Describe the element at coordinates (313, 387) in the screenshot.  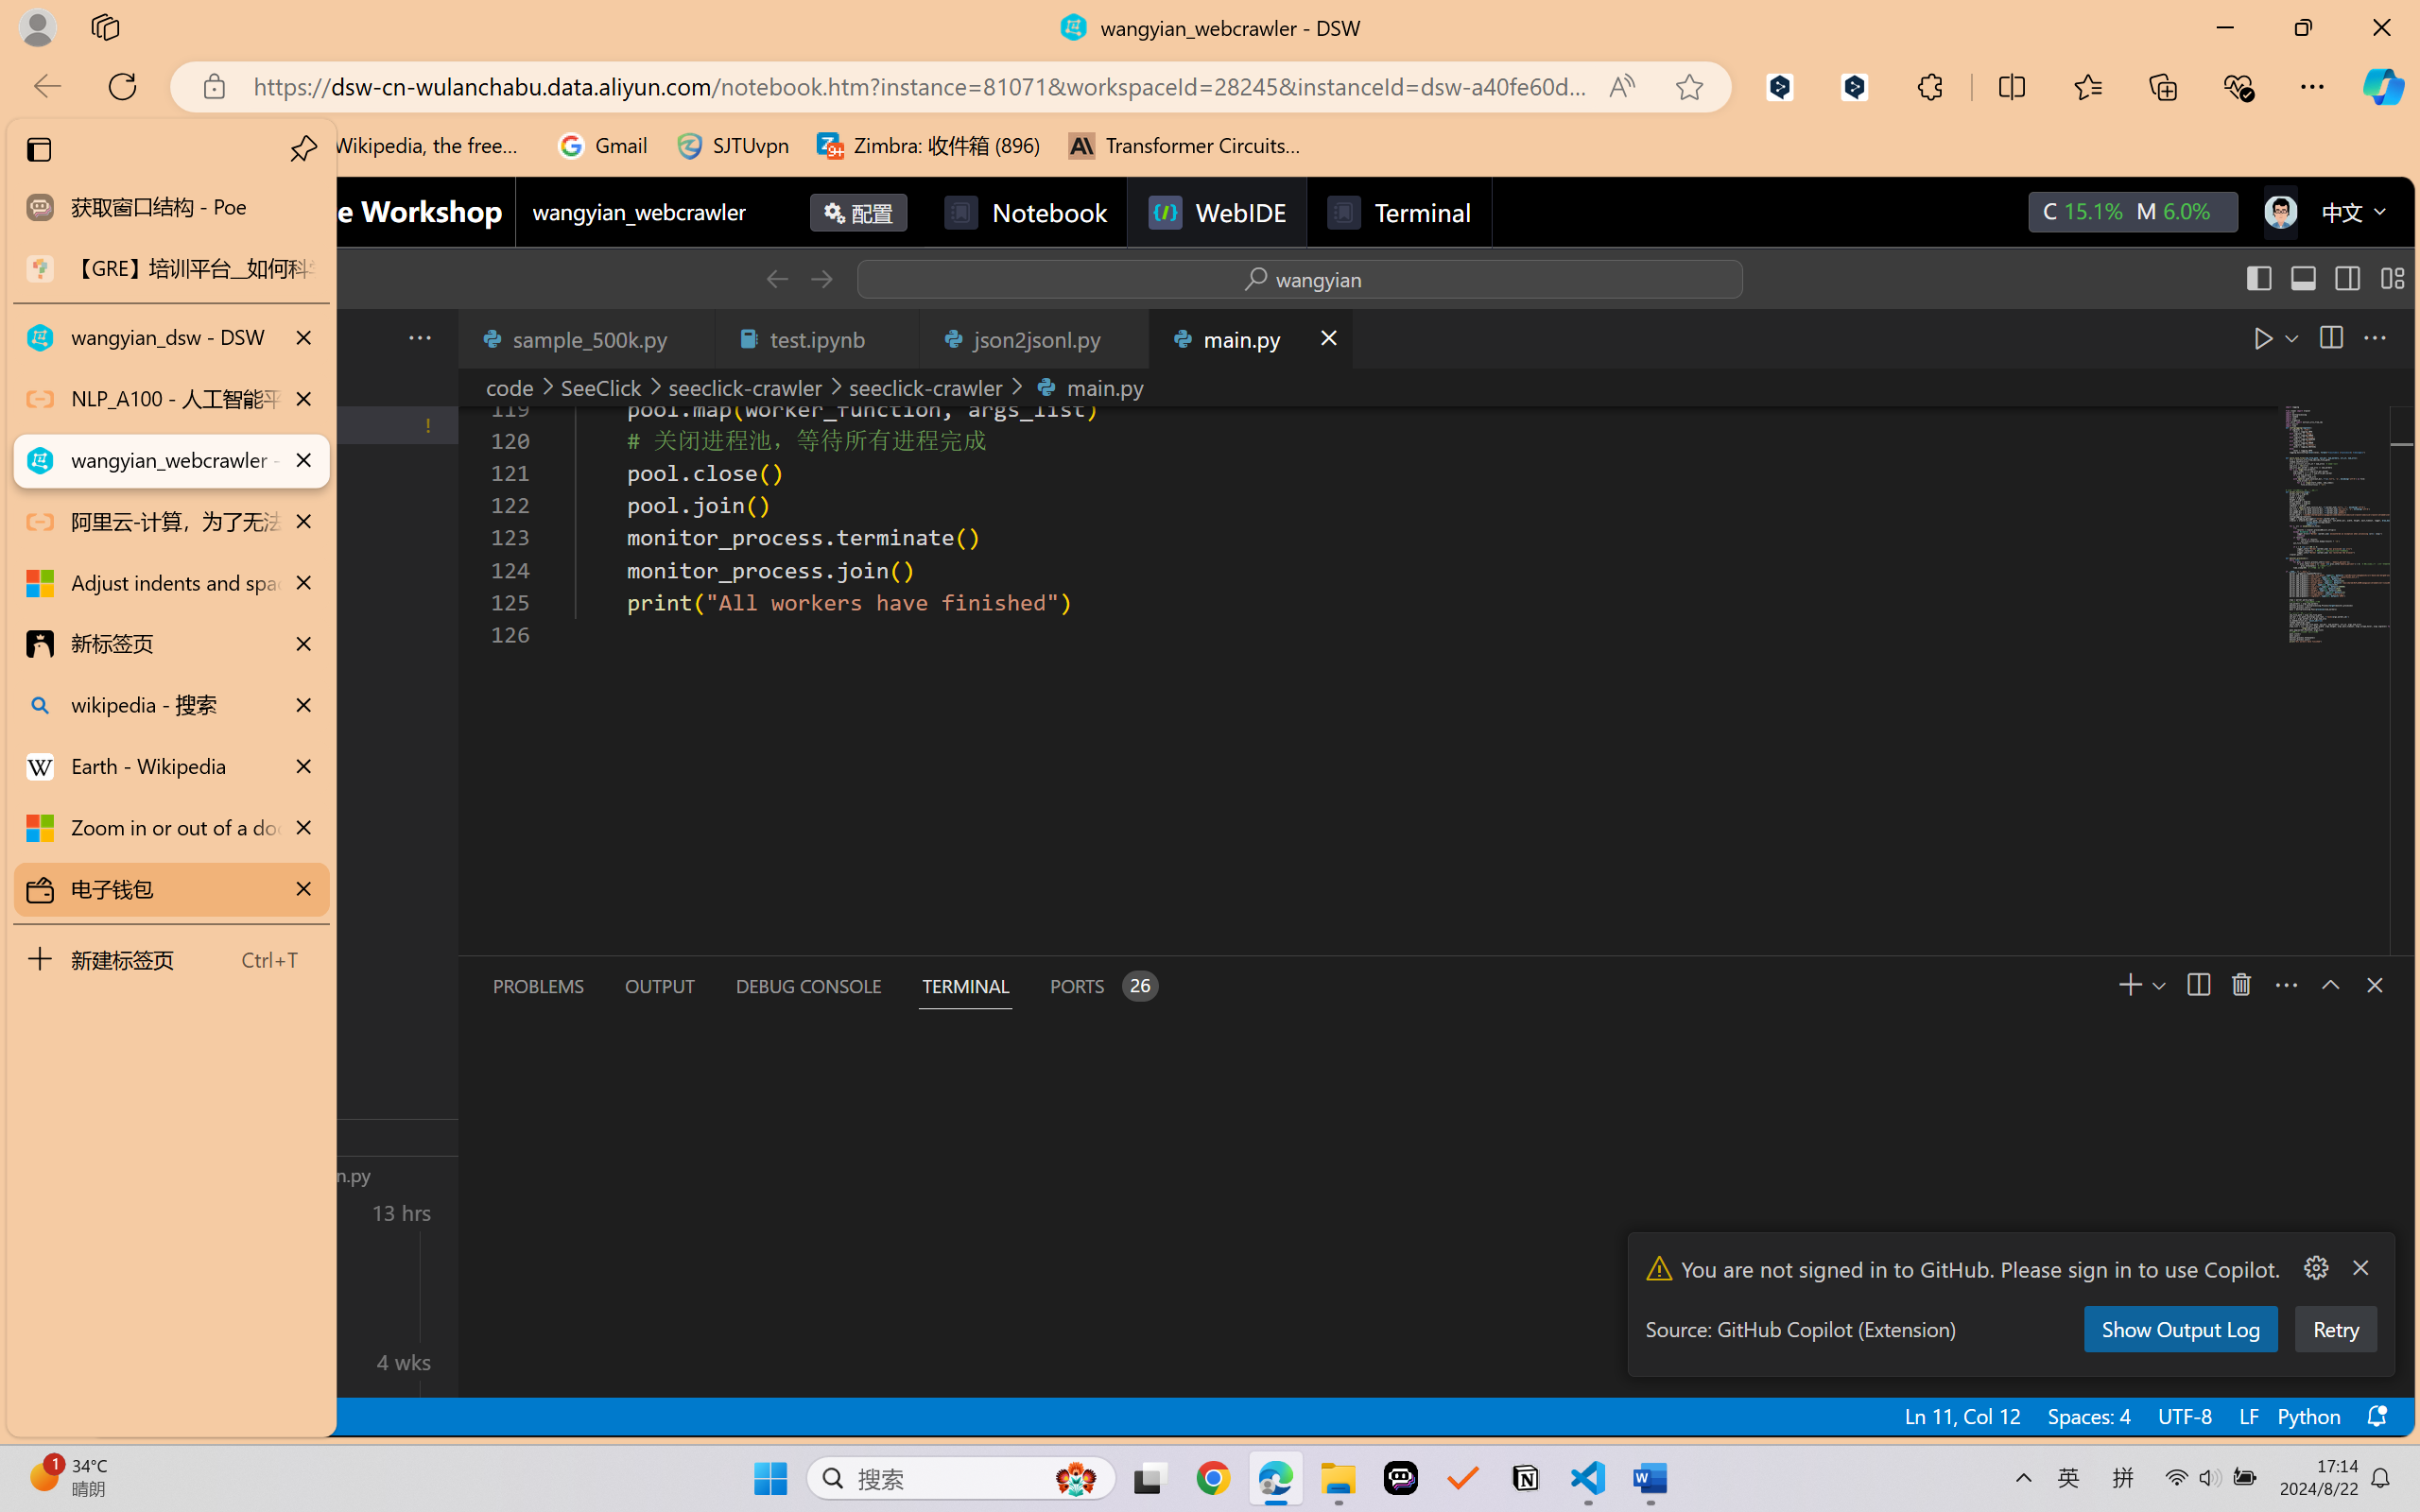
I see `Explorer Section: wangyian` at that location.